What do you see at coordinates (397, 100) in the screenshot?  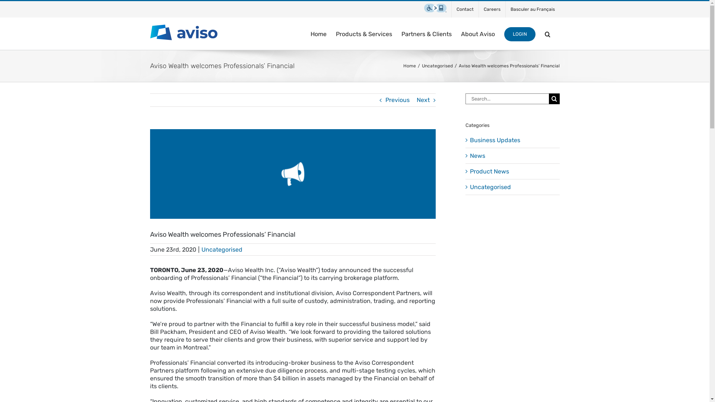 I see `Previous` at bounding box center [397, 100].